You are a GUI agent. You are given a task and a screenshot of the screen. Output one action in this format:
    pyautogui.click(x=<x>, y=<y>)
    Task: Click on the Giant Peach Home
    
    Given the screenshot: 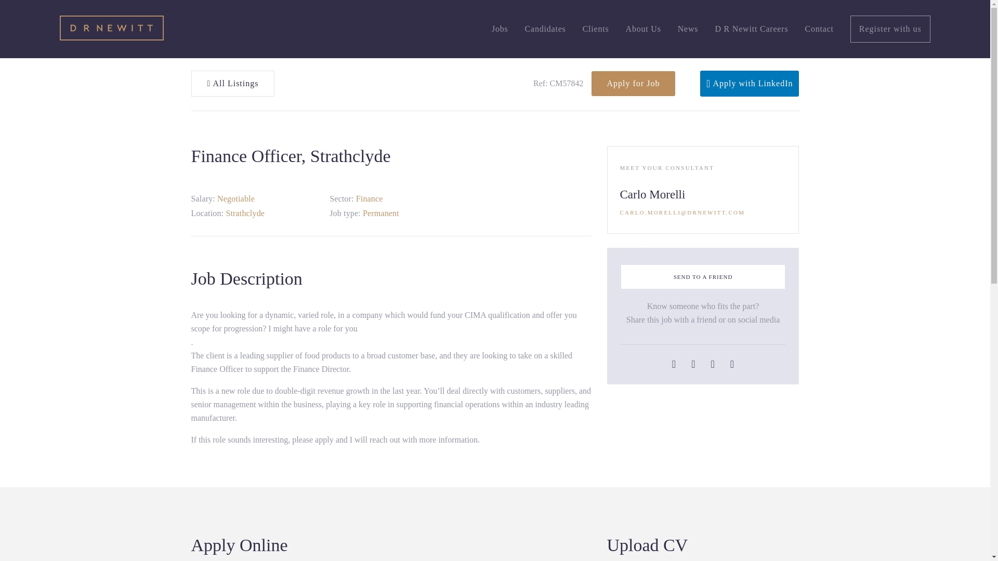 What is the action you would take?
    pyautogui.click(x=111, y=29)
    